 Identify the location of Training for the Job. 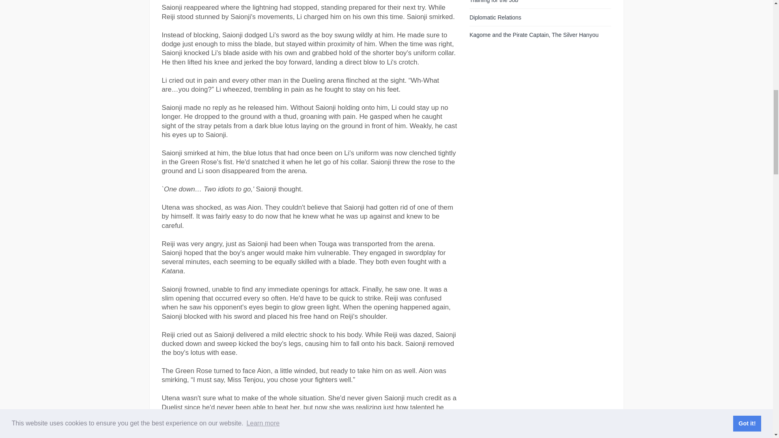
(493, 2).